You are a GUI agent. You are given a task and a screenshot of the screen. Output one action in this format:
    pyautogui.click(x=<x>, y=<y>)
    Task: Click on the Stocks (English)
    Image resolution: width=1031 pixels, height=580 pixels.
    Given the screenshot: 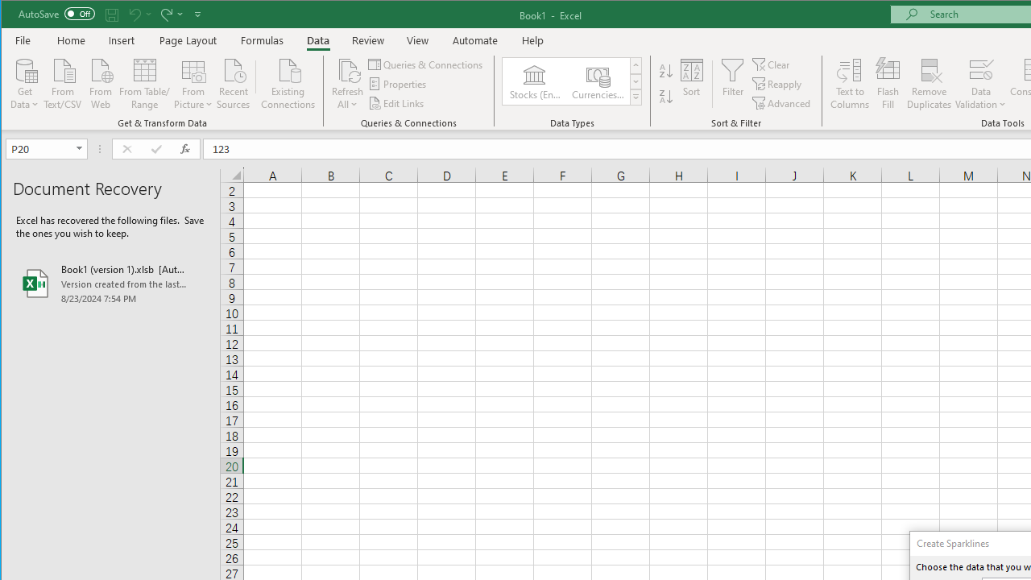 What is the action you would take?
    pyautogui.click(x=534, y=81)
    